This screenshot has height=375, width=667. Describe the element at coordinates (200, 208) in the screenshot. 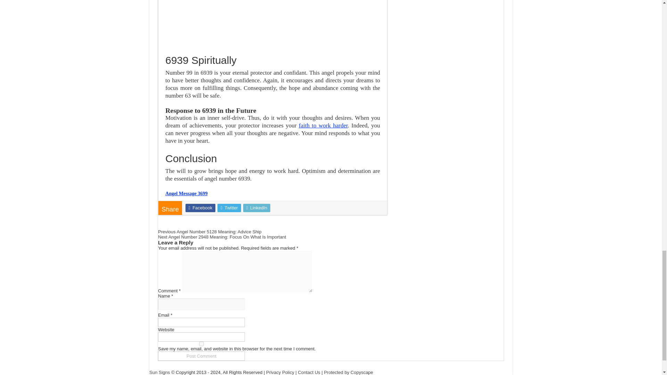

I see `Facebook` at that location.